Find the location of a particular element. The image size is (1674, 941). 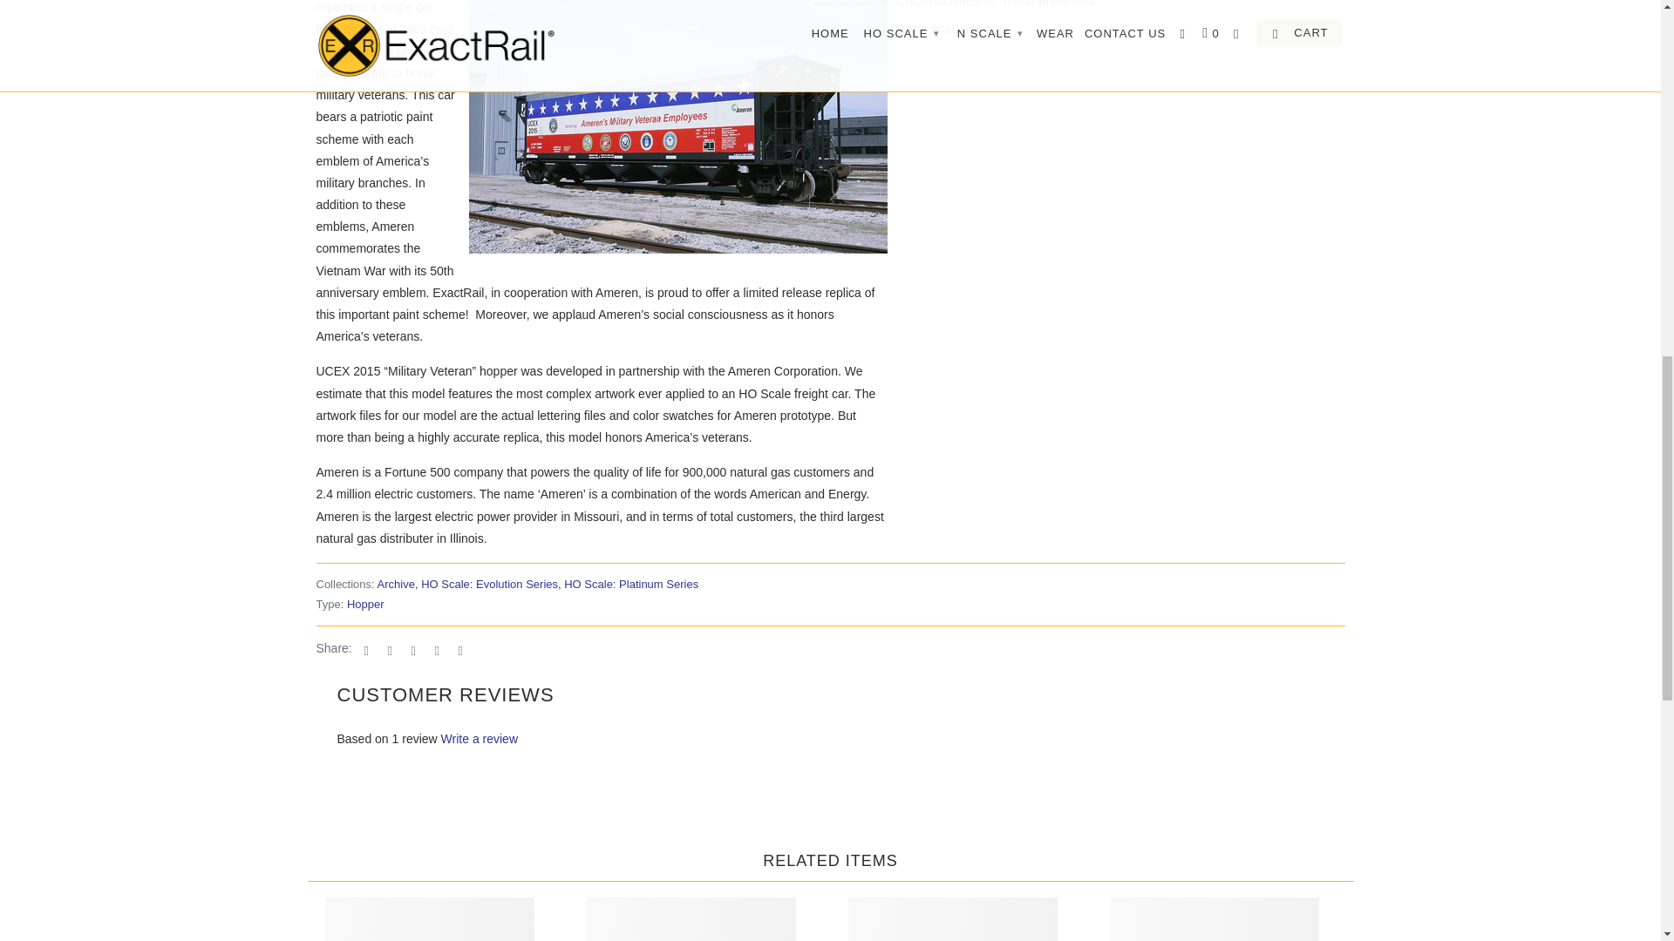

Share this on Pinterest is located at coordinates (413, 648).